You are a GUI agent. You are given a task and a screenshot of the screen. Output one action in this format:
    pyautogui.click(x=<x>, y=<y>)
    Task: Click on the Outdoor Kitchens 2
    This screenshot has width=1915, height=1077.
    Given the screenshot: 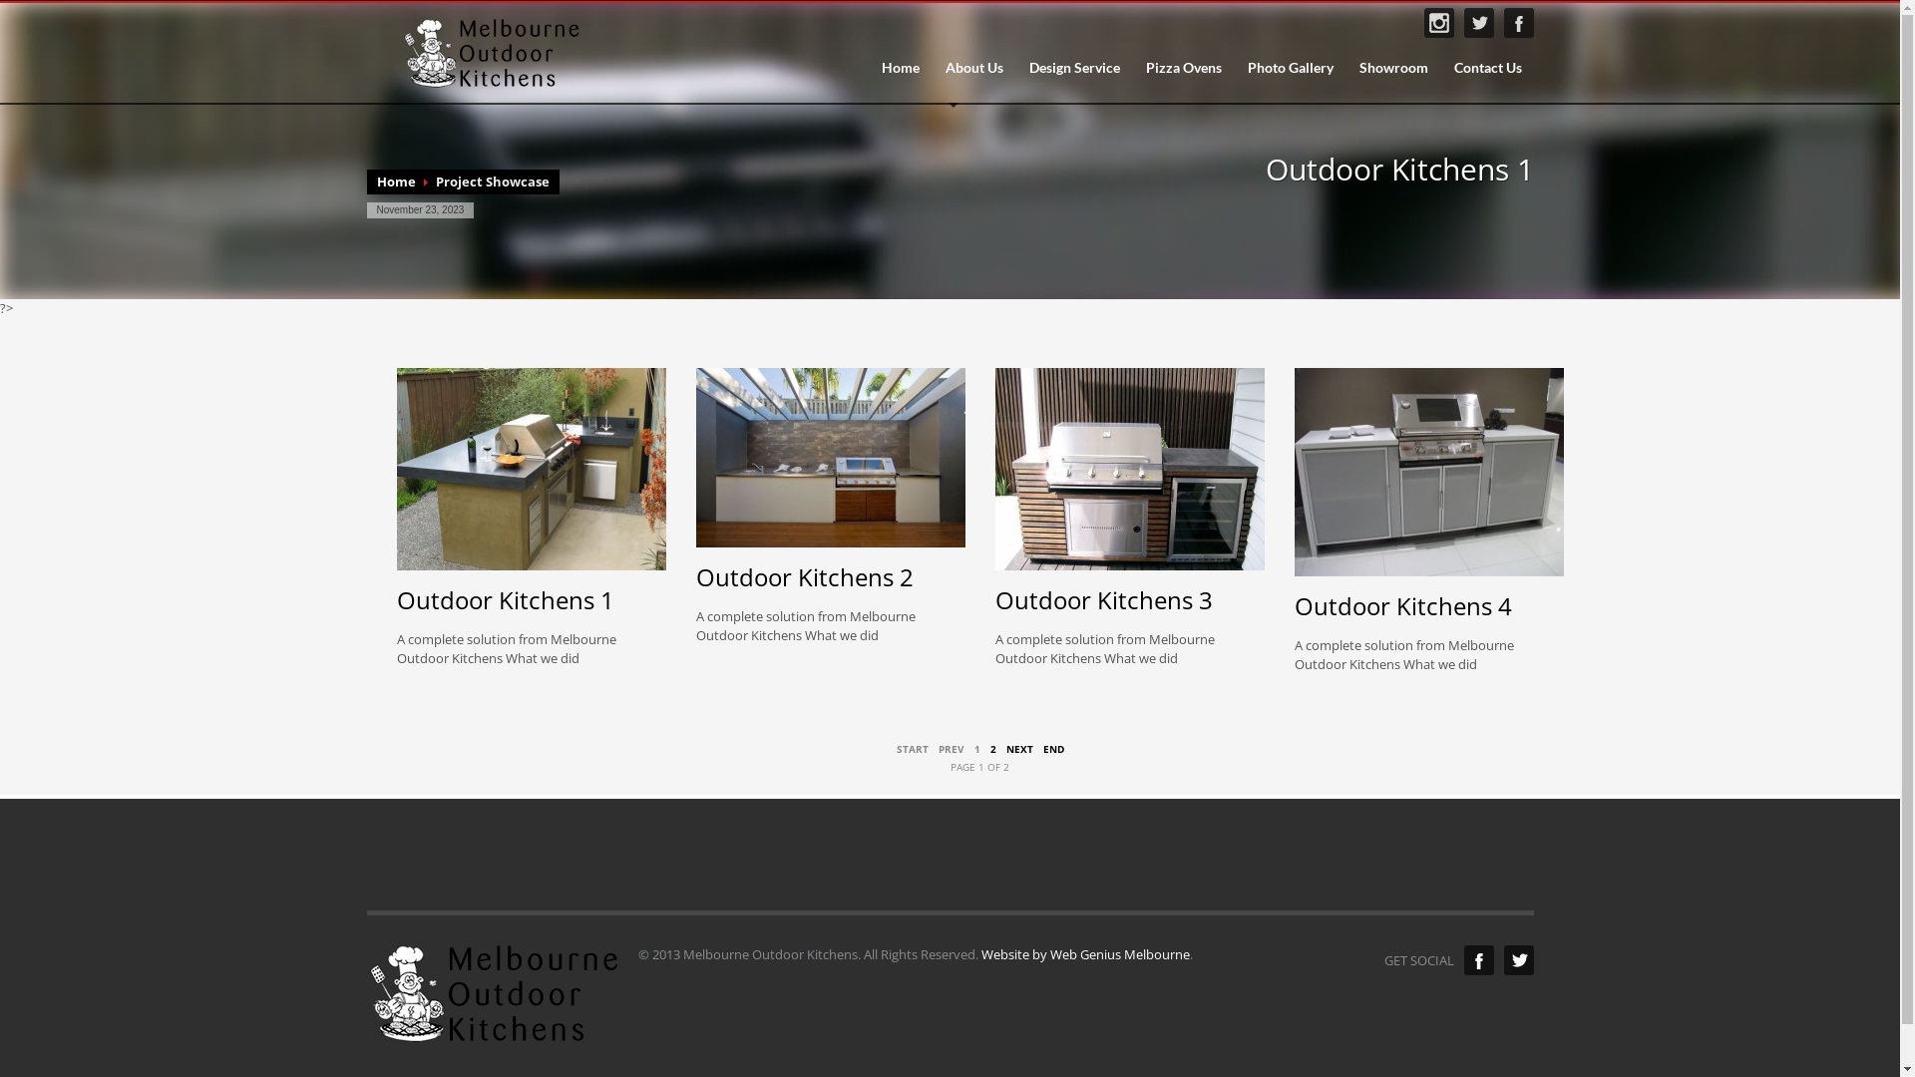 What is the action you would take?
    pyautogui.click(x=805, y=576)
    